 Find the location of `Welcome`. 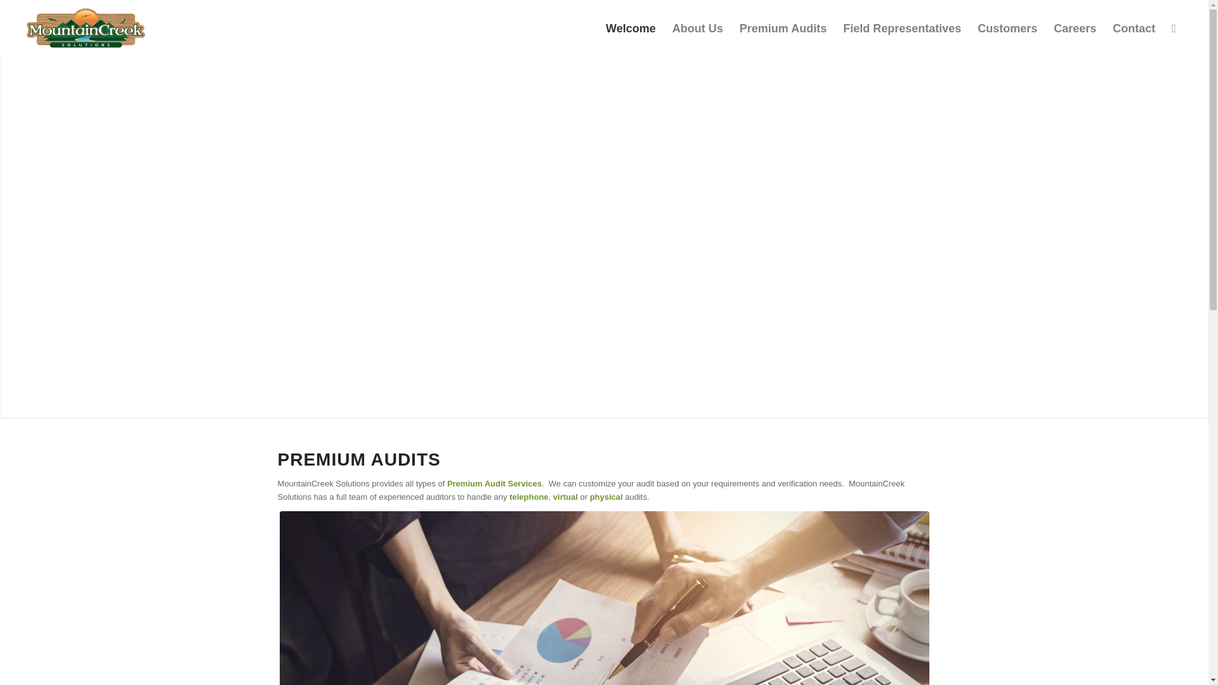

Welcome is located at coordinates (631, 28).